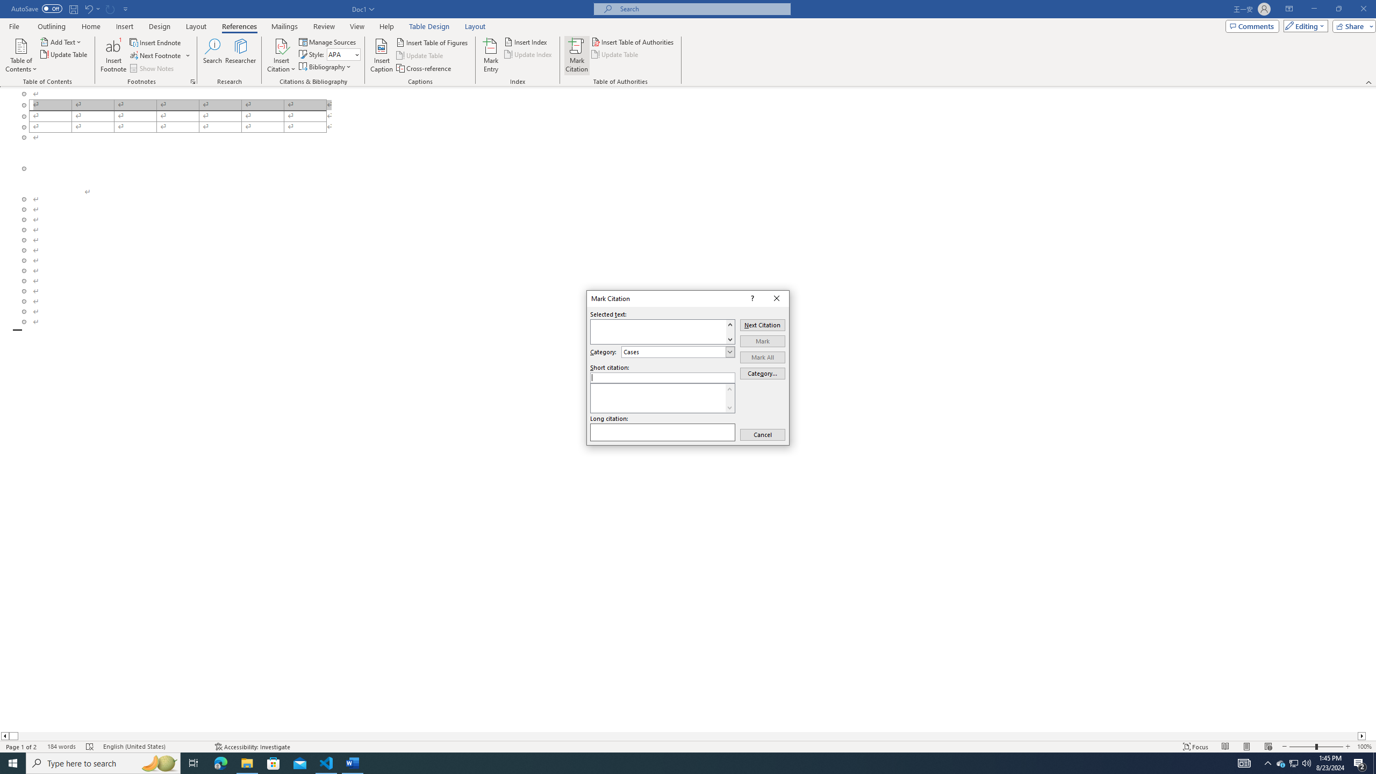  I want to click on Word Count 184 words, so click(61, 747).